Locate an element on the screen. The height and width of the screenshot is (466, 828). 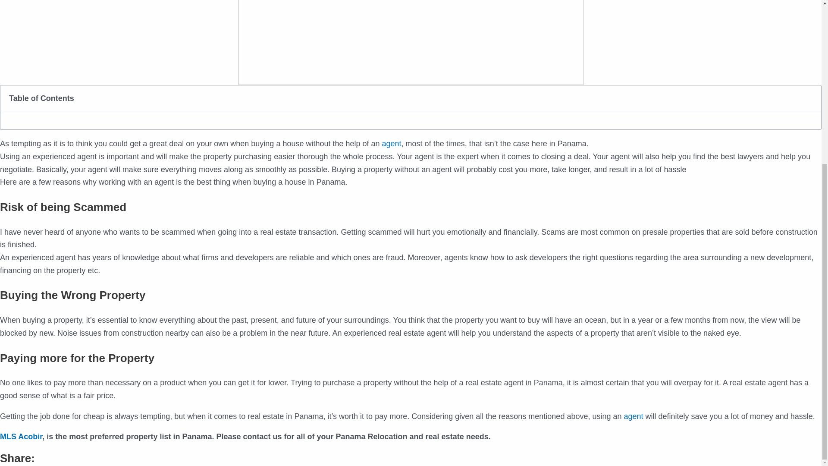
MLS Acobir is located at coordinates (21, 437).